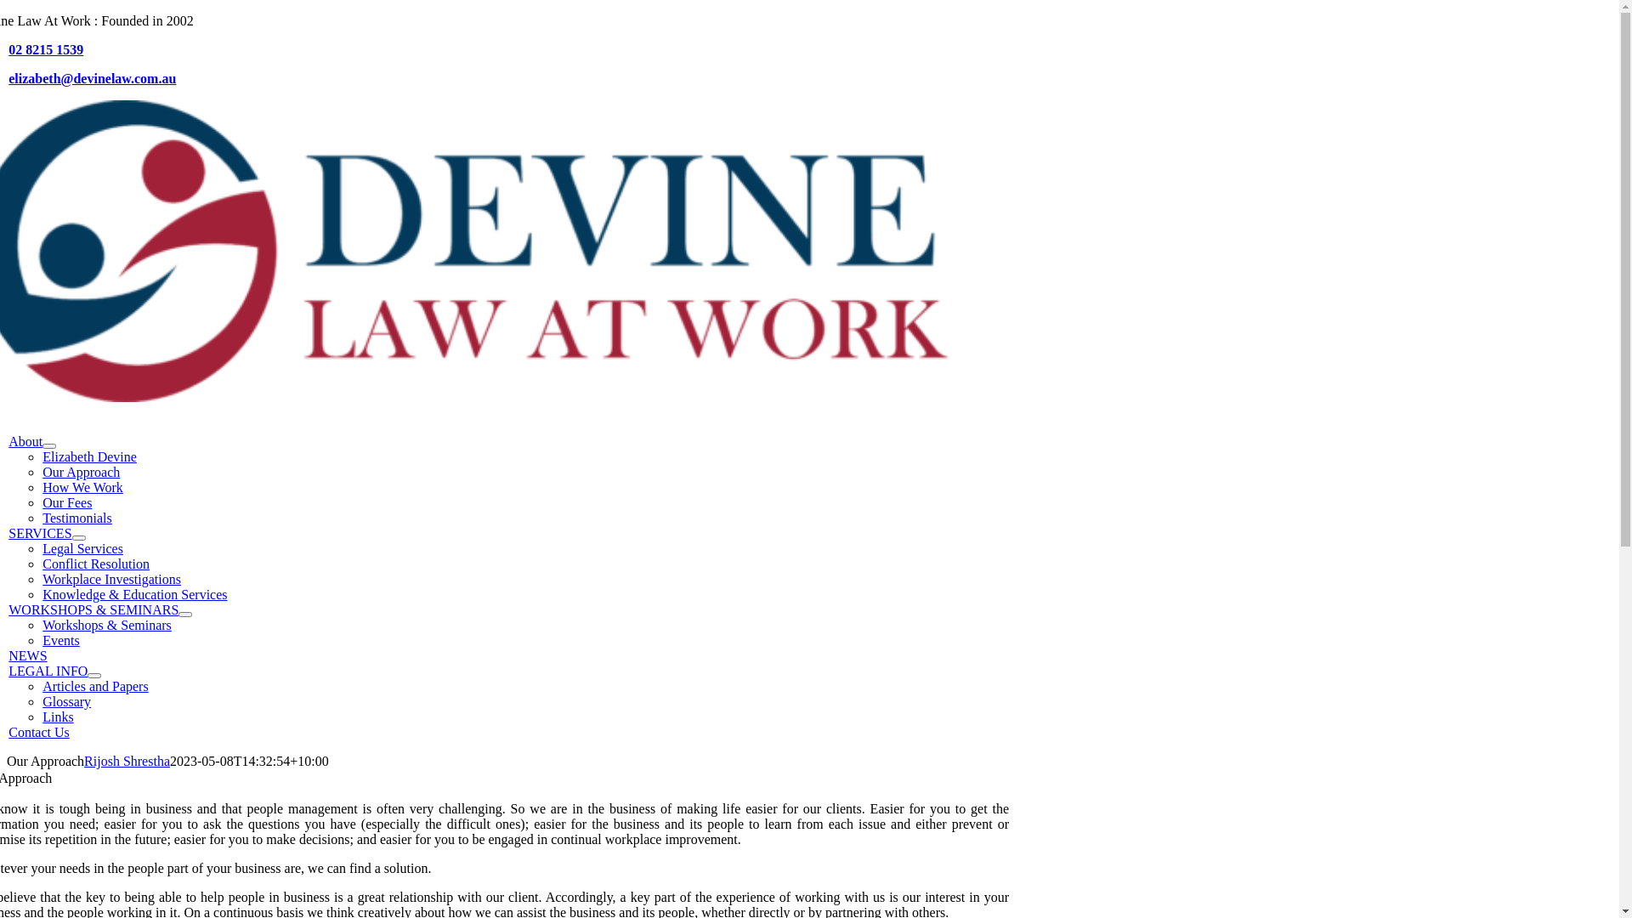 The height and width of the screenshot is (918, 1632). I want to click on Workshops & Seminars, so click(107, 626).